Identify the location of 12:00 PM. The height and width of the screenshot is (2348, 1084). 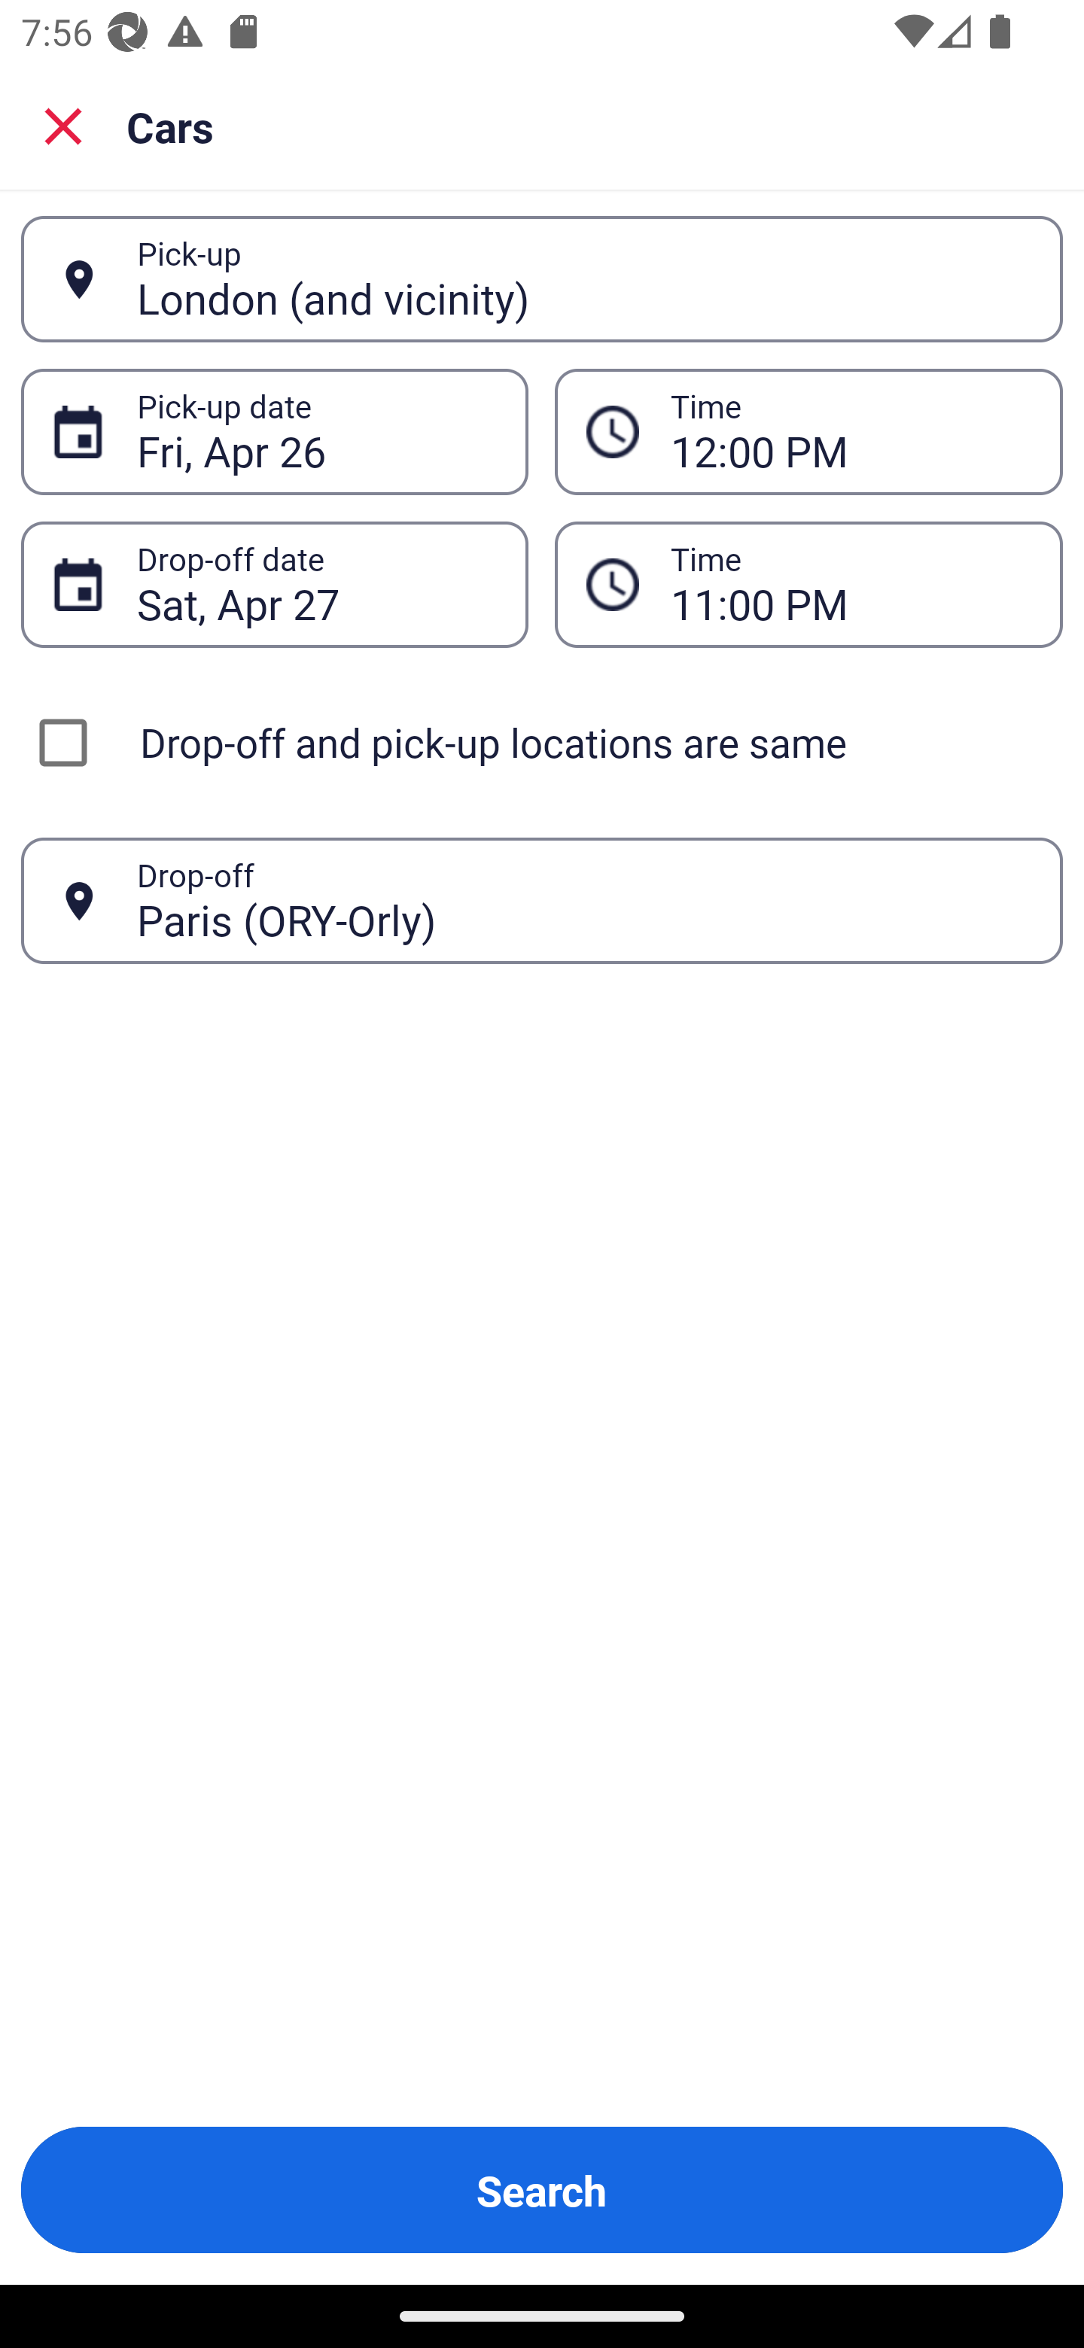
(851, 432).